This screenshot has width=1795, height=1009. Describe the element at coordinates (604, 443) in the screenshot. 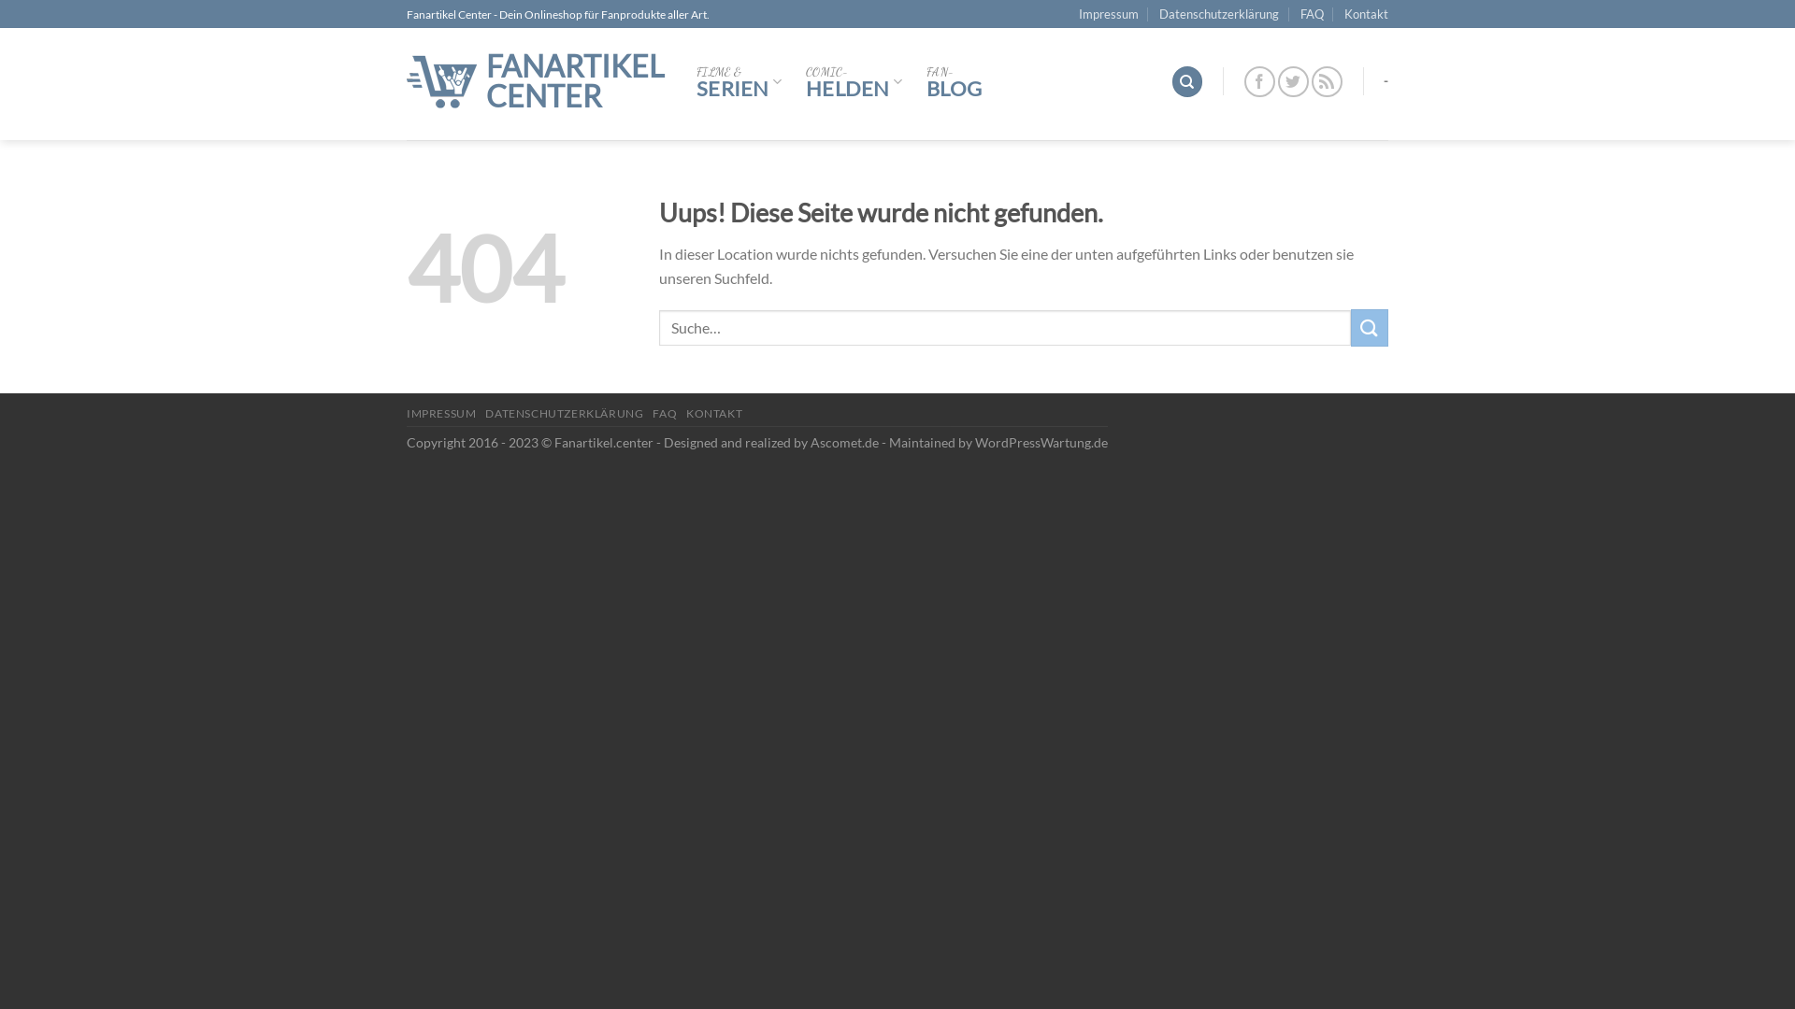

I see `Fanartikel.center` at that location.